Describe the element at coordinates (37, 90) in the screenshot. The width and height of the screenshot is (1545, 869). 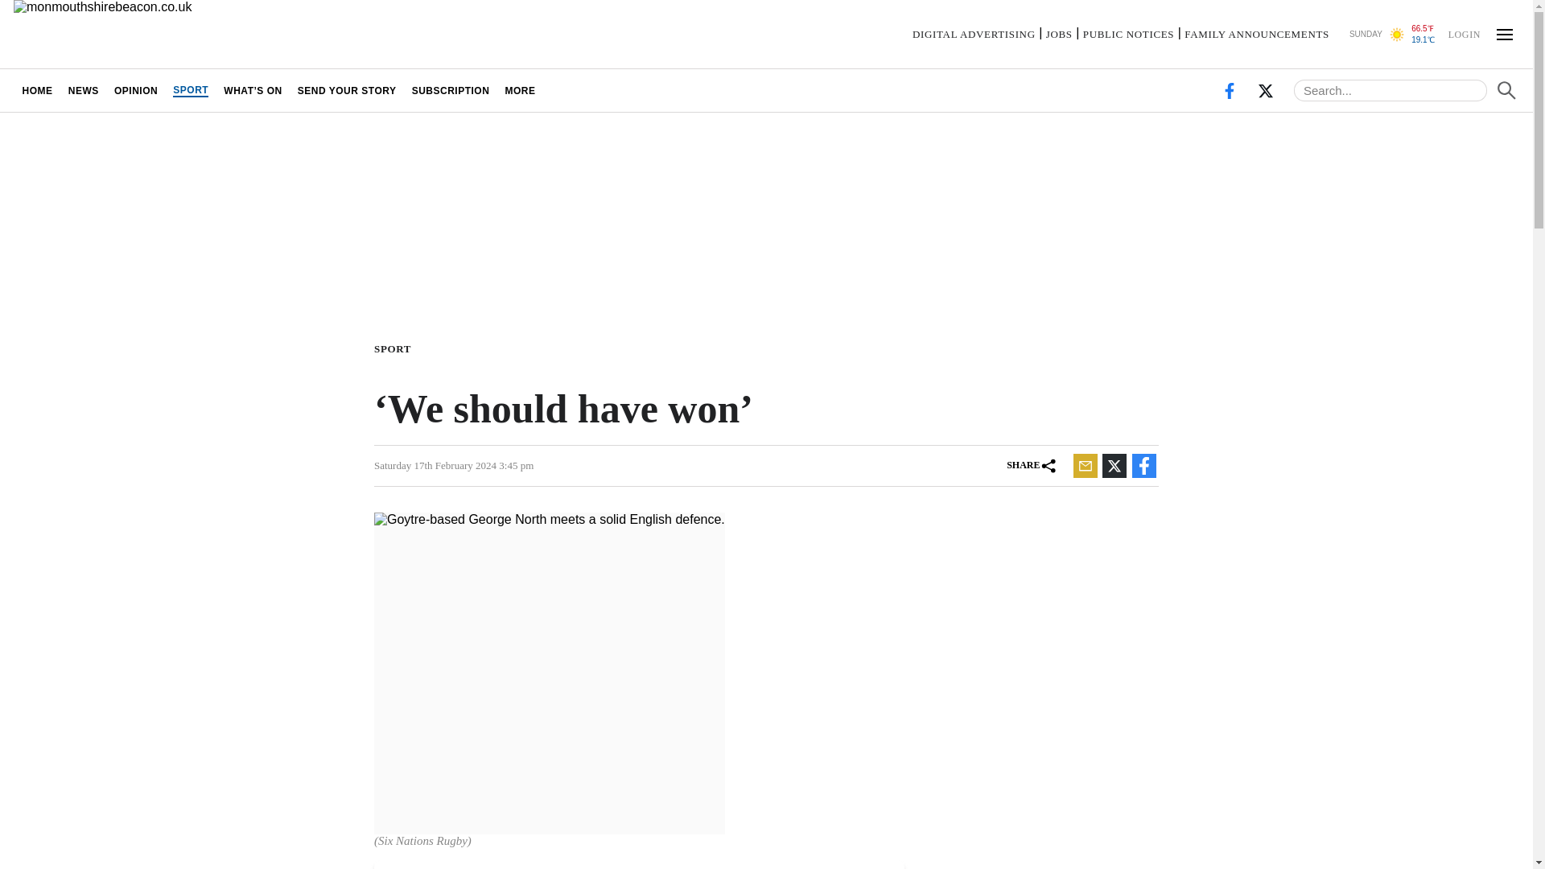
I see `HOME` at that location.